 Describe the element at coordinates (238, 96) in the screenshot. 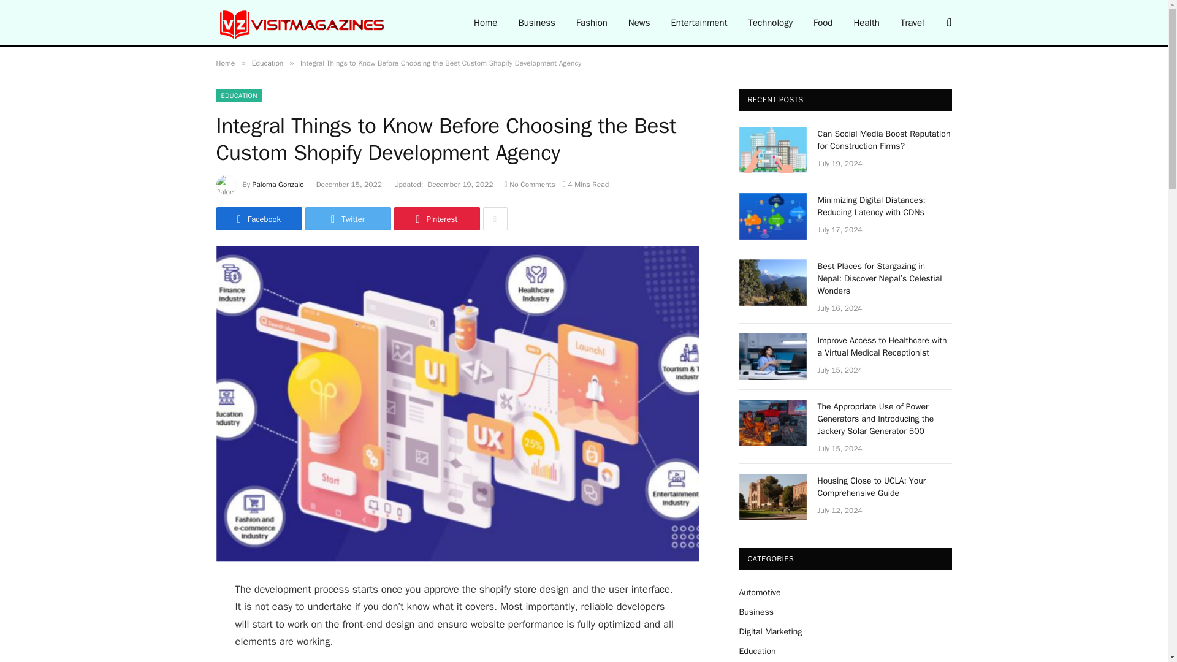

I see `EDUCATION` at that location.